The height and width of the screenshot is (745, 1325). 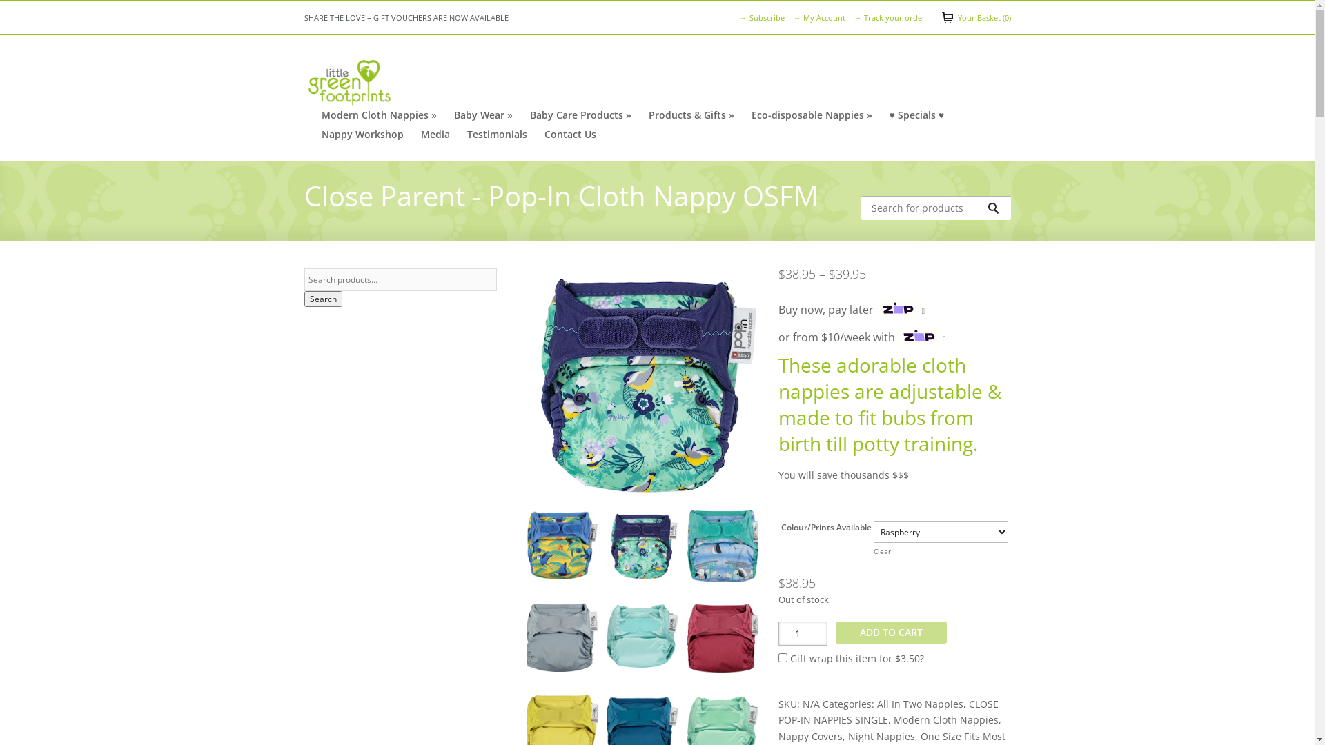 I want to click on close-pop-in-nappy-slate, so click(x=562, y=642).